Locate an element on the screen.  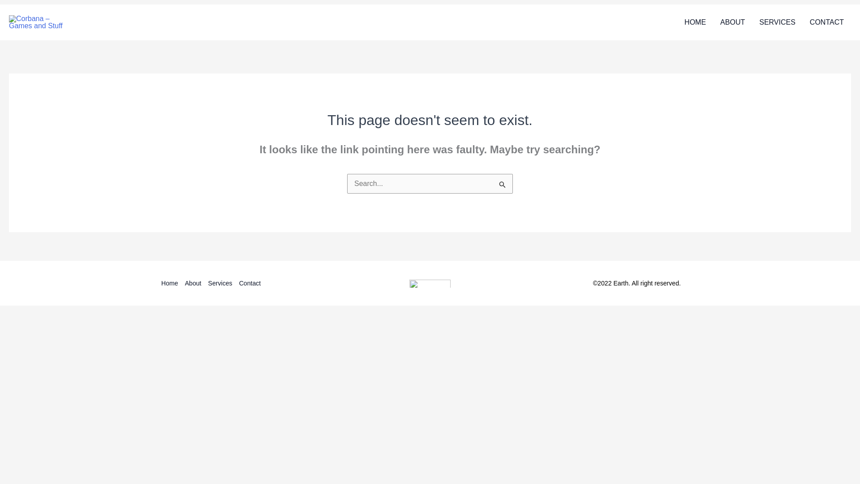
SERVICES is located at coordinates (777, 22).